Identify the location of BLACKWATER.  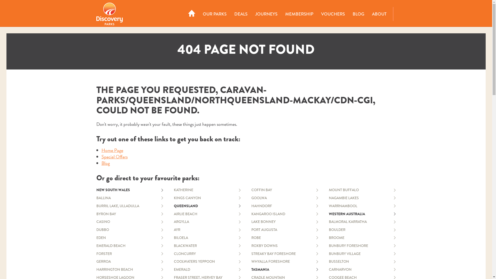
(207, 246).